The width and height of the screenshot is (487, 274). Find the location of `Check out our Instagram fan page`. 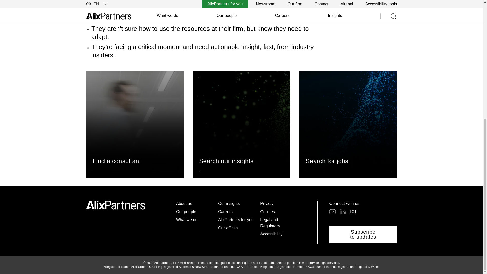

Check out our Instagram fan page is located at coordinates (353, 211).